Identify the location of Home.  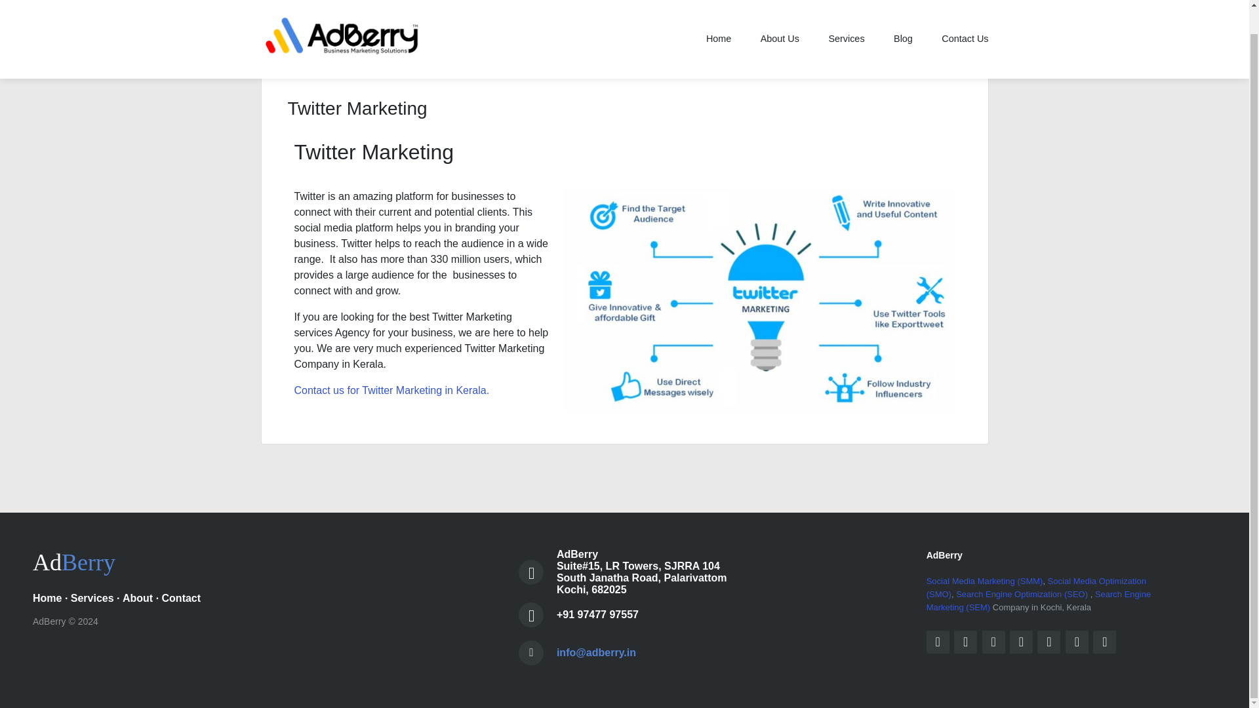
(720, 15).